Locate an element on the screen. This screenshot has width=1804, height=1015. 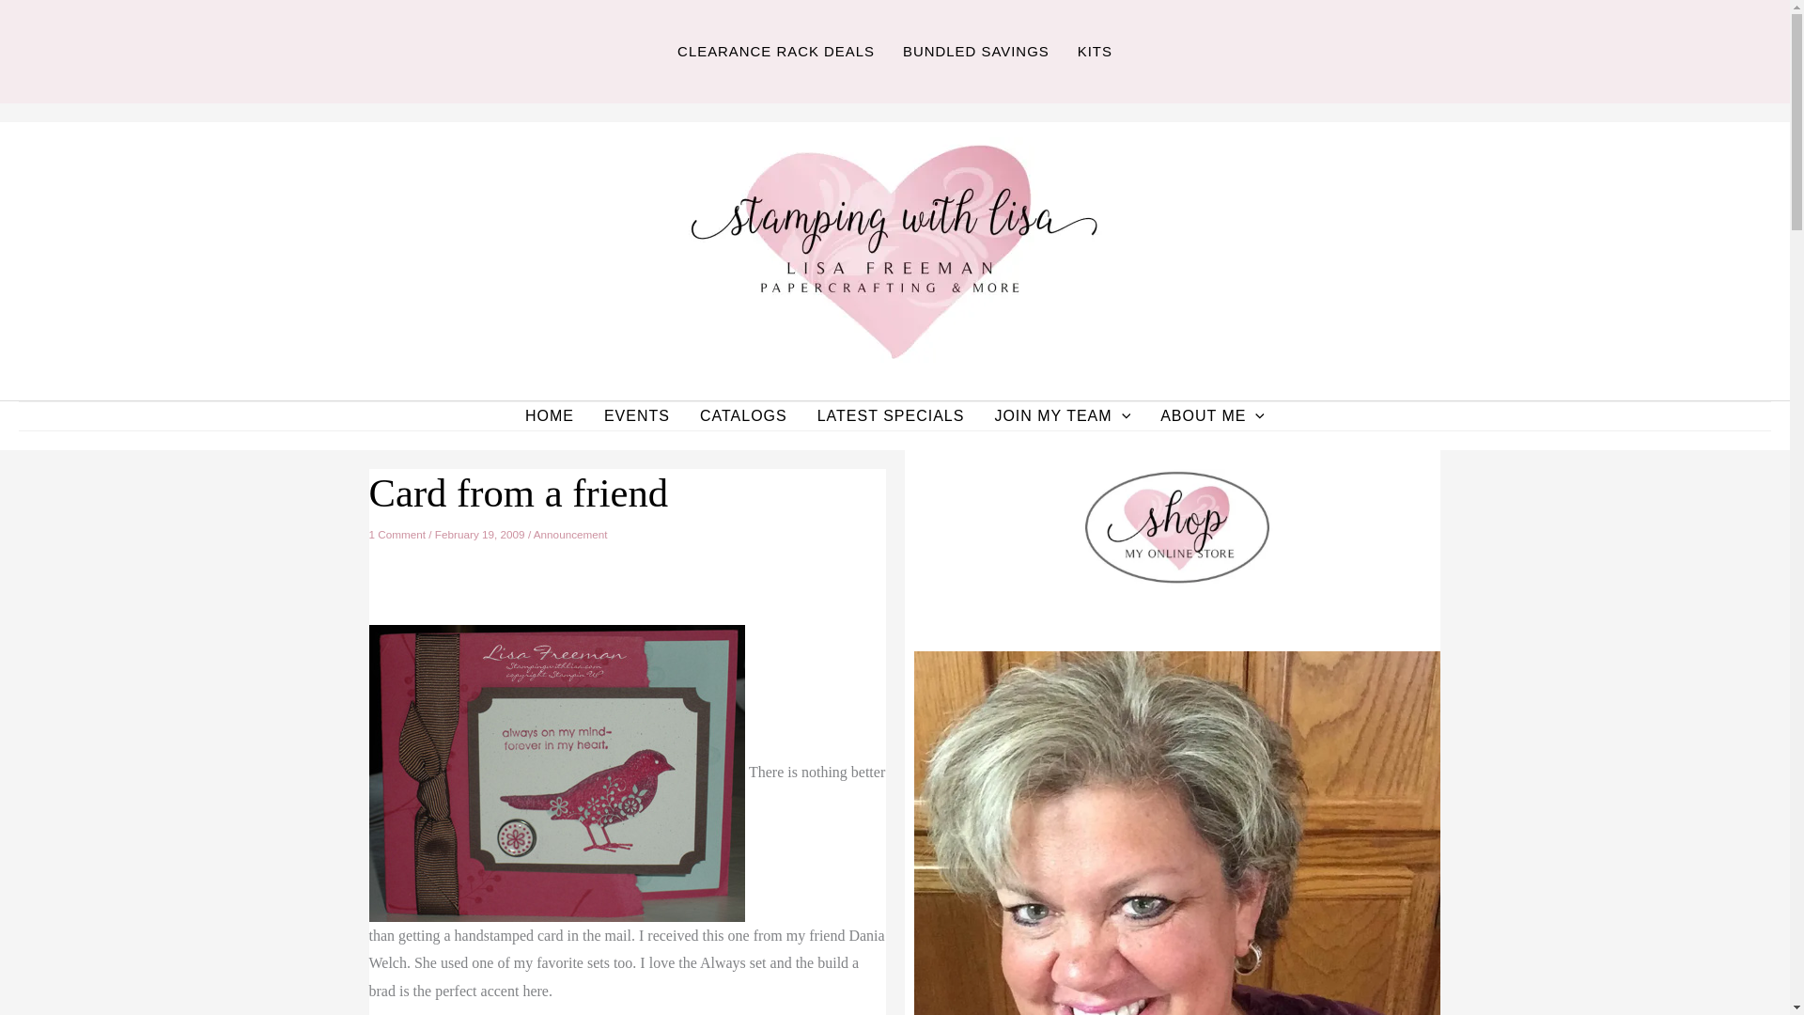
ABOUT ME is located at coordinates (1212, 415).